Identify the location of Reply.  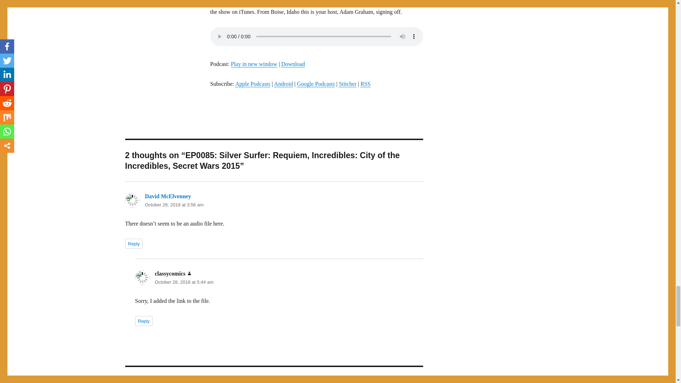
(143, 321).